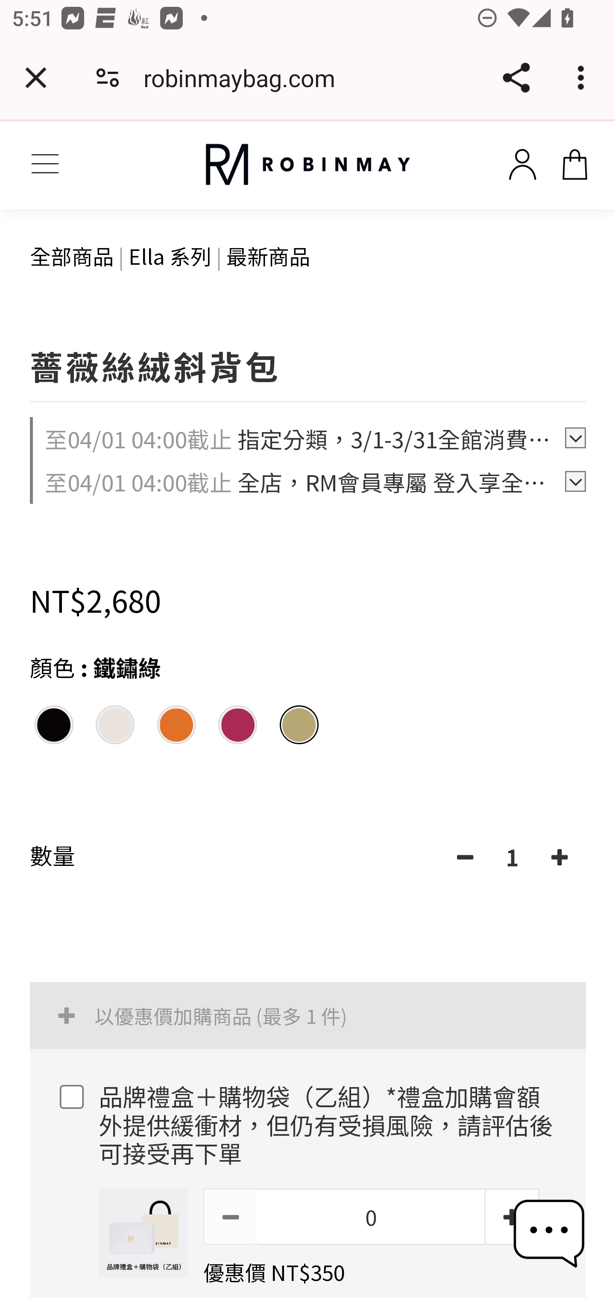  What do you see at coordinates (245, 78) in the screenshot?
I see `robinmaybag.com` at bounding box center [245, 78].